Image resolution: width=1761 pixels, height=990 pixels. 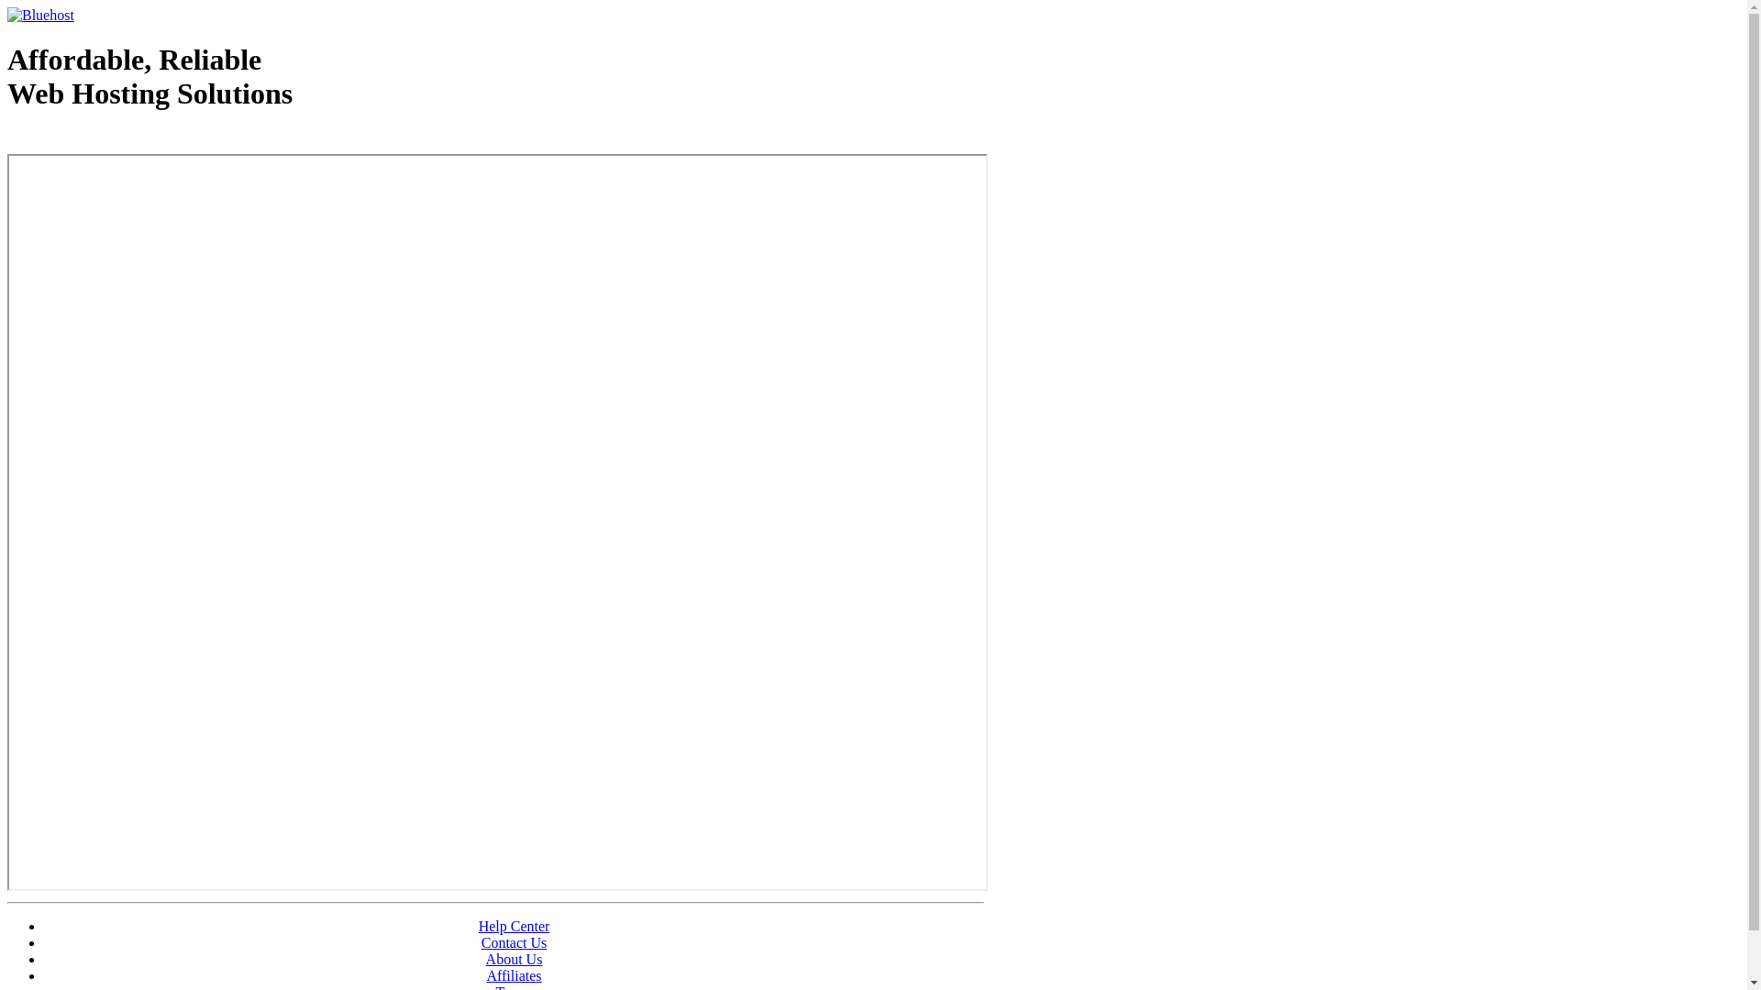 I want to click on Help Center, so click(x=515, y=926).